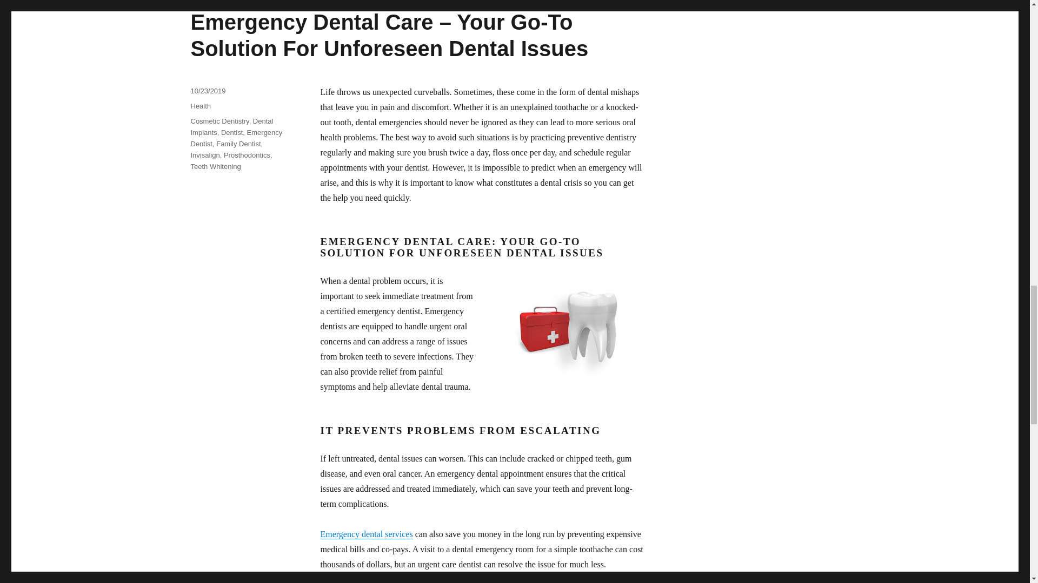  I want to click on Emergency dental services, so click(365, 533).